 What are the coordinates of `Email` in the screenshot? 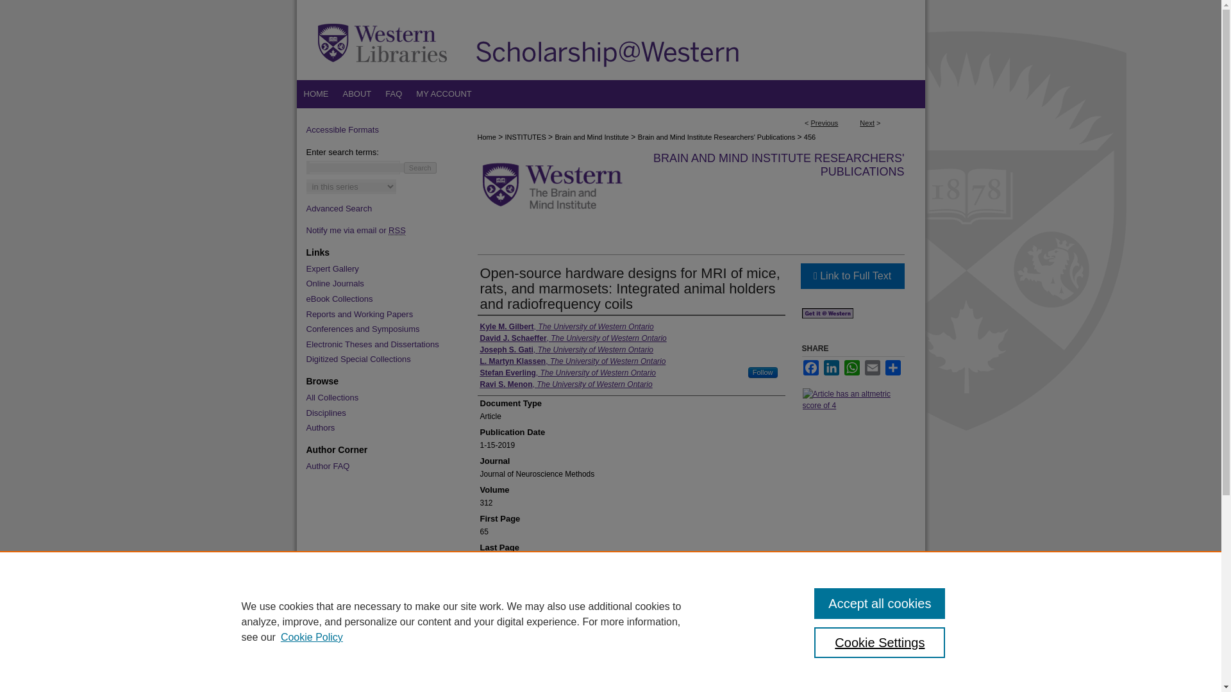 It's located at (872, 368).